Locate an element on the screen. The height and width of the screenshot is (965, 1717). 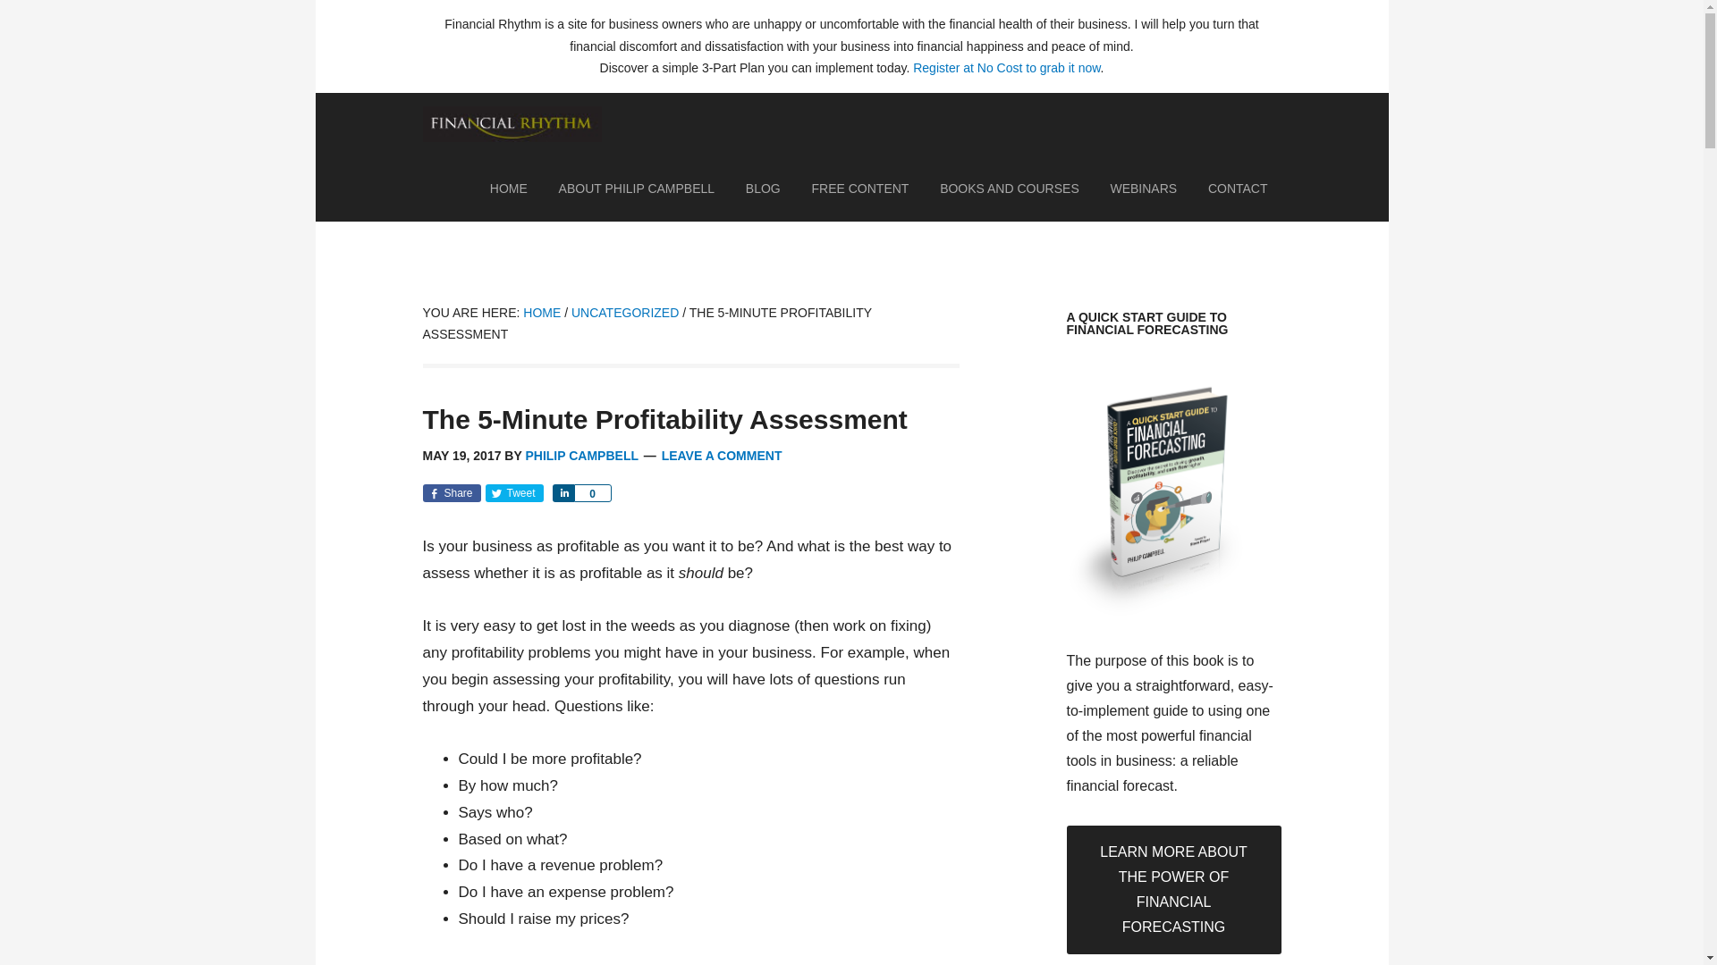
BLOG is located at coordinates (763, 188).